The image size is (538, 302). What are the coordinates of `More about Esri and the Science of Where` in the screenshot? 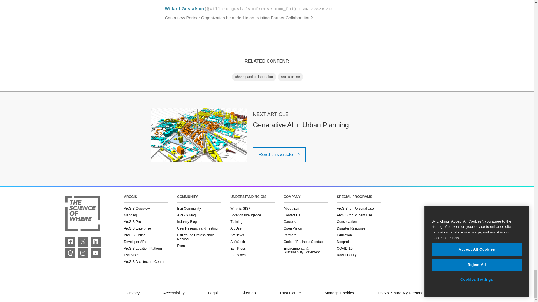 It's located at (82, 214).